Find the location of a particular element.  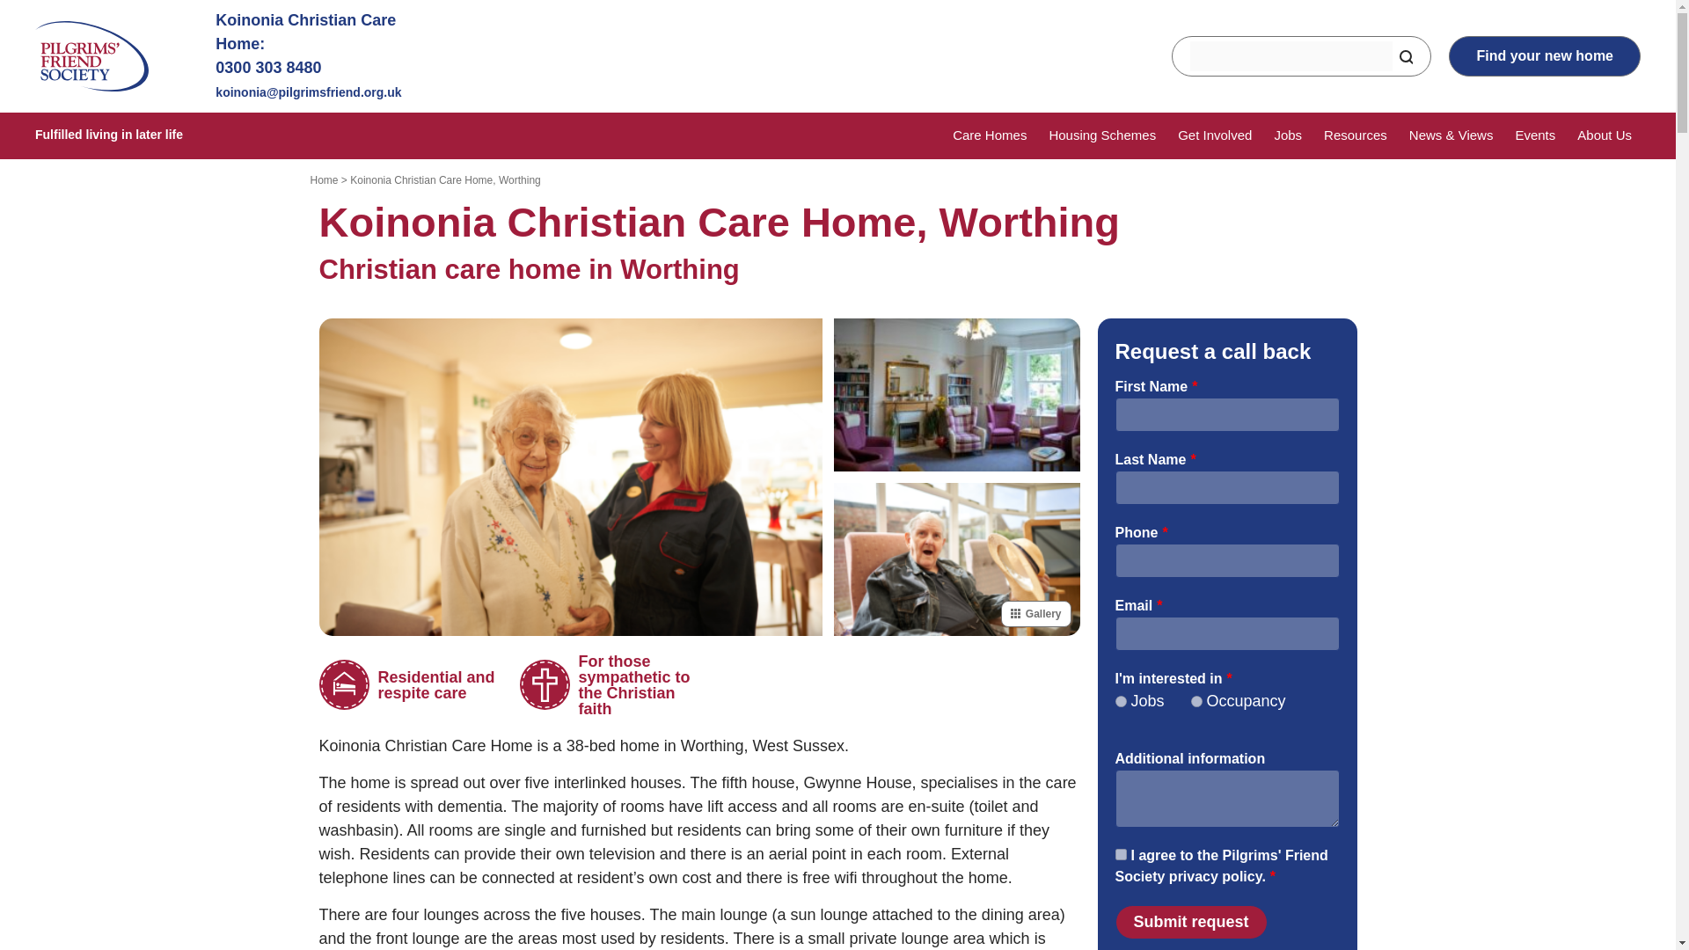

Resources is located at coordinates (1355, 135).